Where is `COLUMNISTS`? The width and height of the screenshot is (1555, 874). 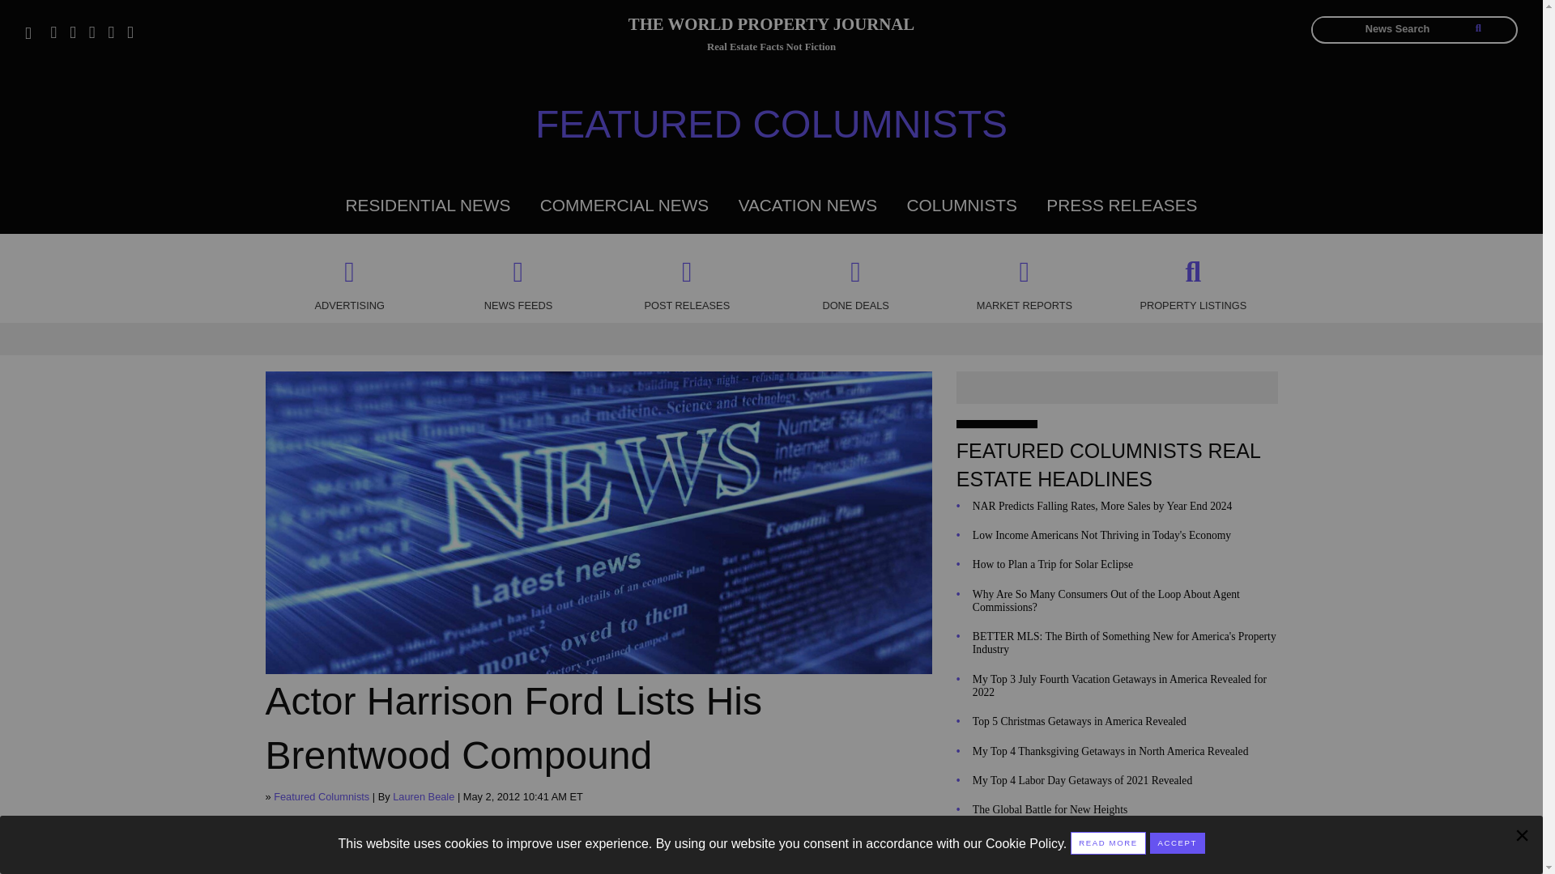
COLUMNISTS is located at coordinates (961, 204).